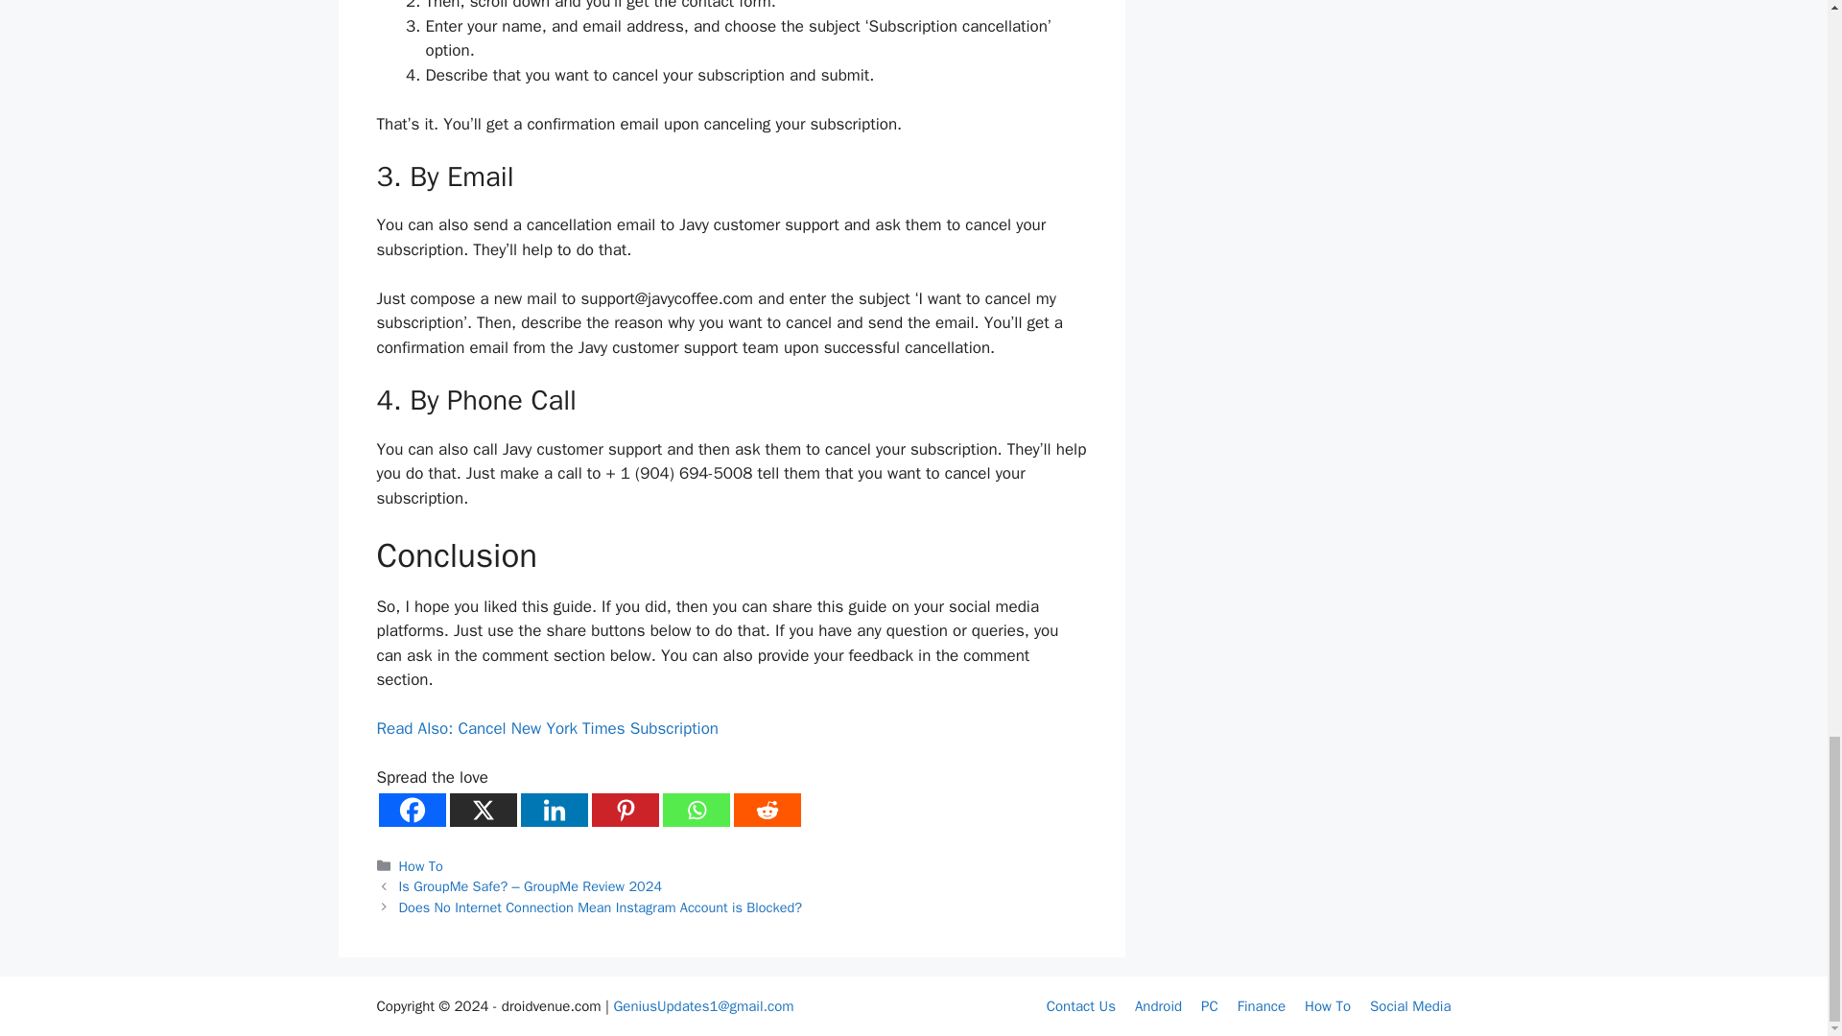 The height and width of the screenshot is (1036, 1842). Describe the element at coordinates (553, 810) in the screenshot. I see `Linkedin` at that location.